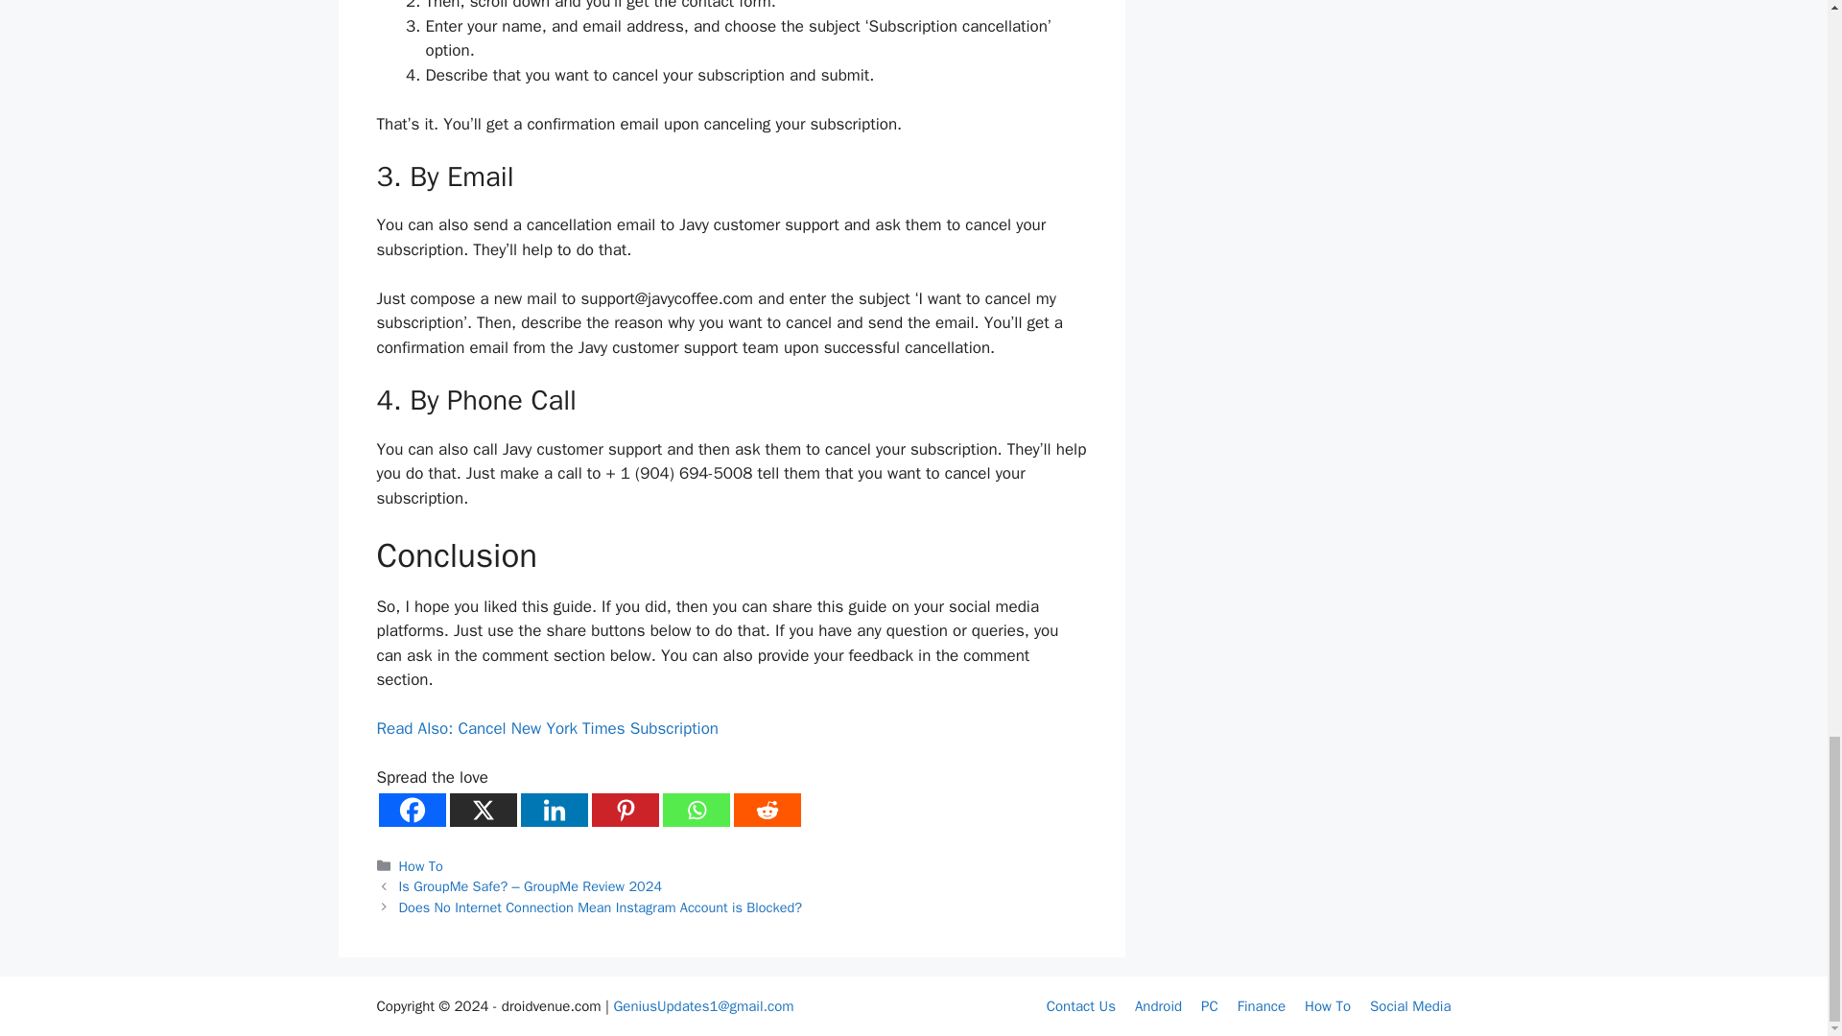 The height and width of the screenshot is (1036, 1842). Describe the element at coordinates (553, 810) in the screenshot. I see `Linkedin` at that location.